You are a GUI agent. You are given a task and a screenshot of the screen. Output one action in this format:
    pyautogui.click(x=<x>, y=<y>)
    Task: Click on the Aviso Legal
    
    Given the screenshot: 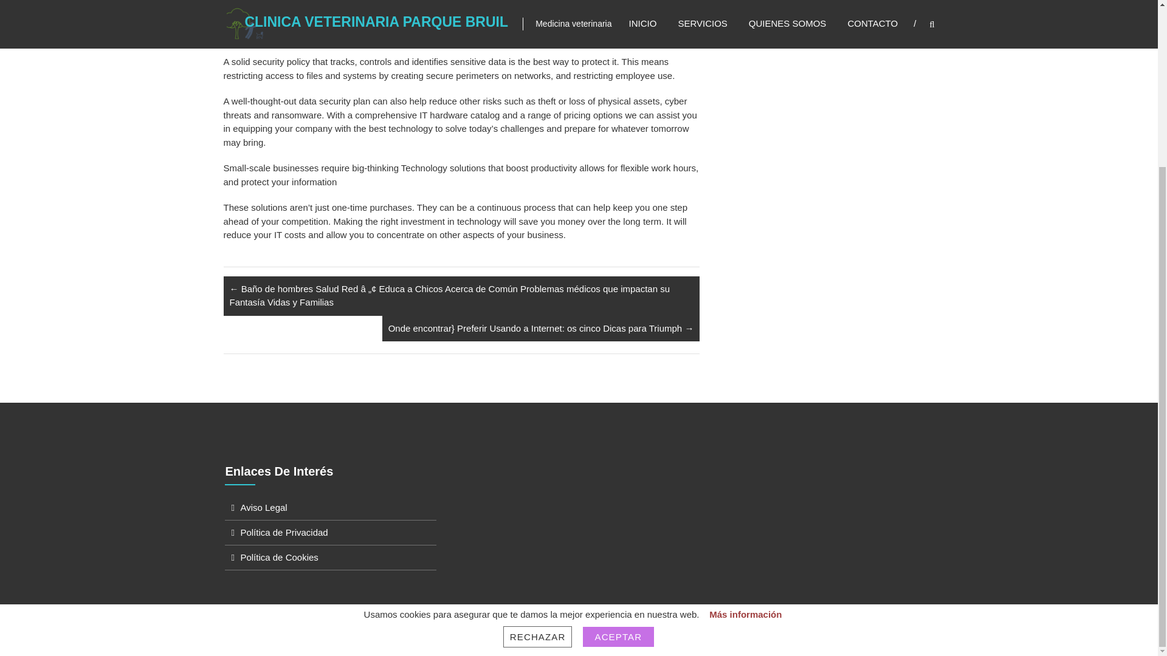 What is the action you would take?
    pyautogui.click(x=264, y=507)
    